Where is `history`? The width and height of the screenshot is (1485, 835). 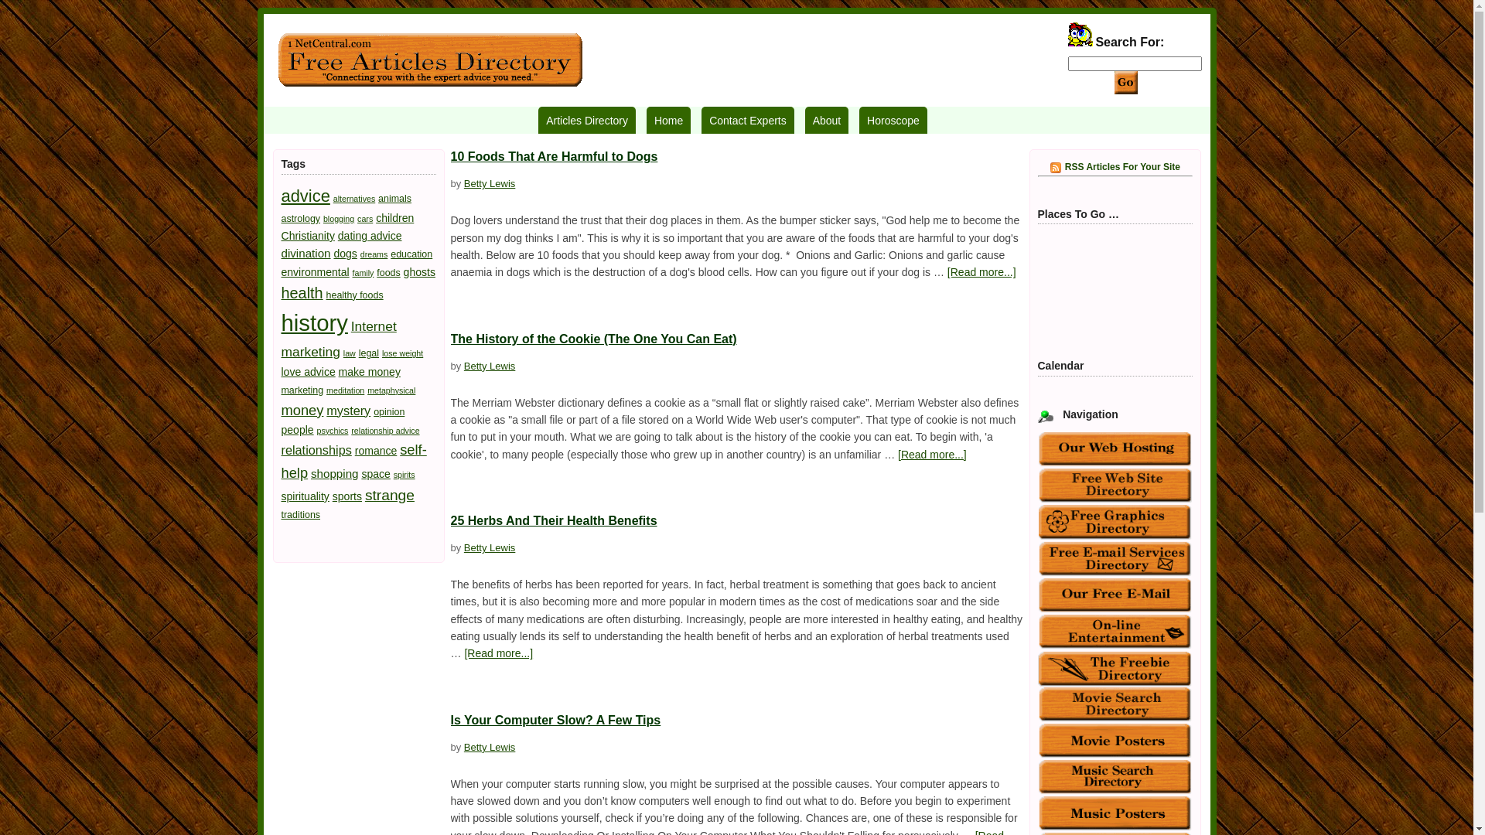 history is located at coordinates (315, 323).